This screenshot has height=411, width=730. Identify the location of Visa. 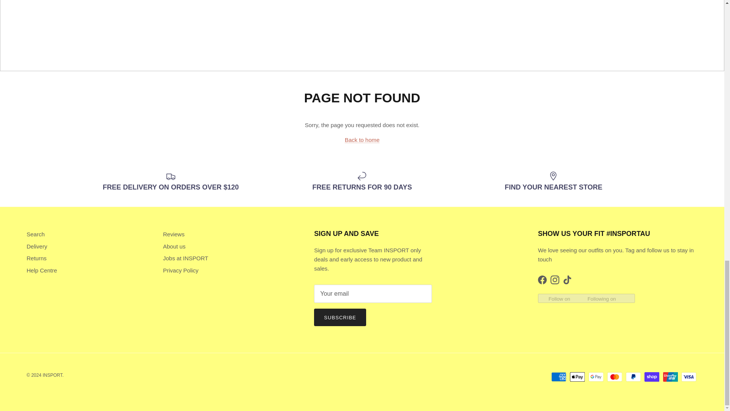
(689, 377).